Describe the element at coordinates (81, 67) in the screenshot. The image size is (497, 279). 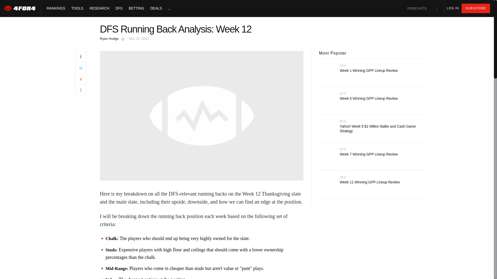
I see `Share this on Twitter` at that location.